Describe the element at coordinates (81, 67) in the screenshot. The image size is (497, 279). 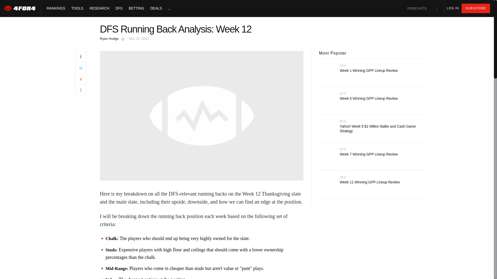
I see `Share this on Twitter` at that location.